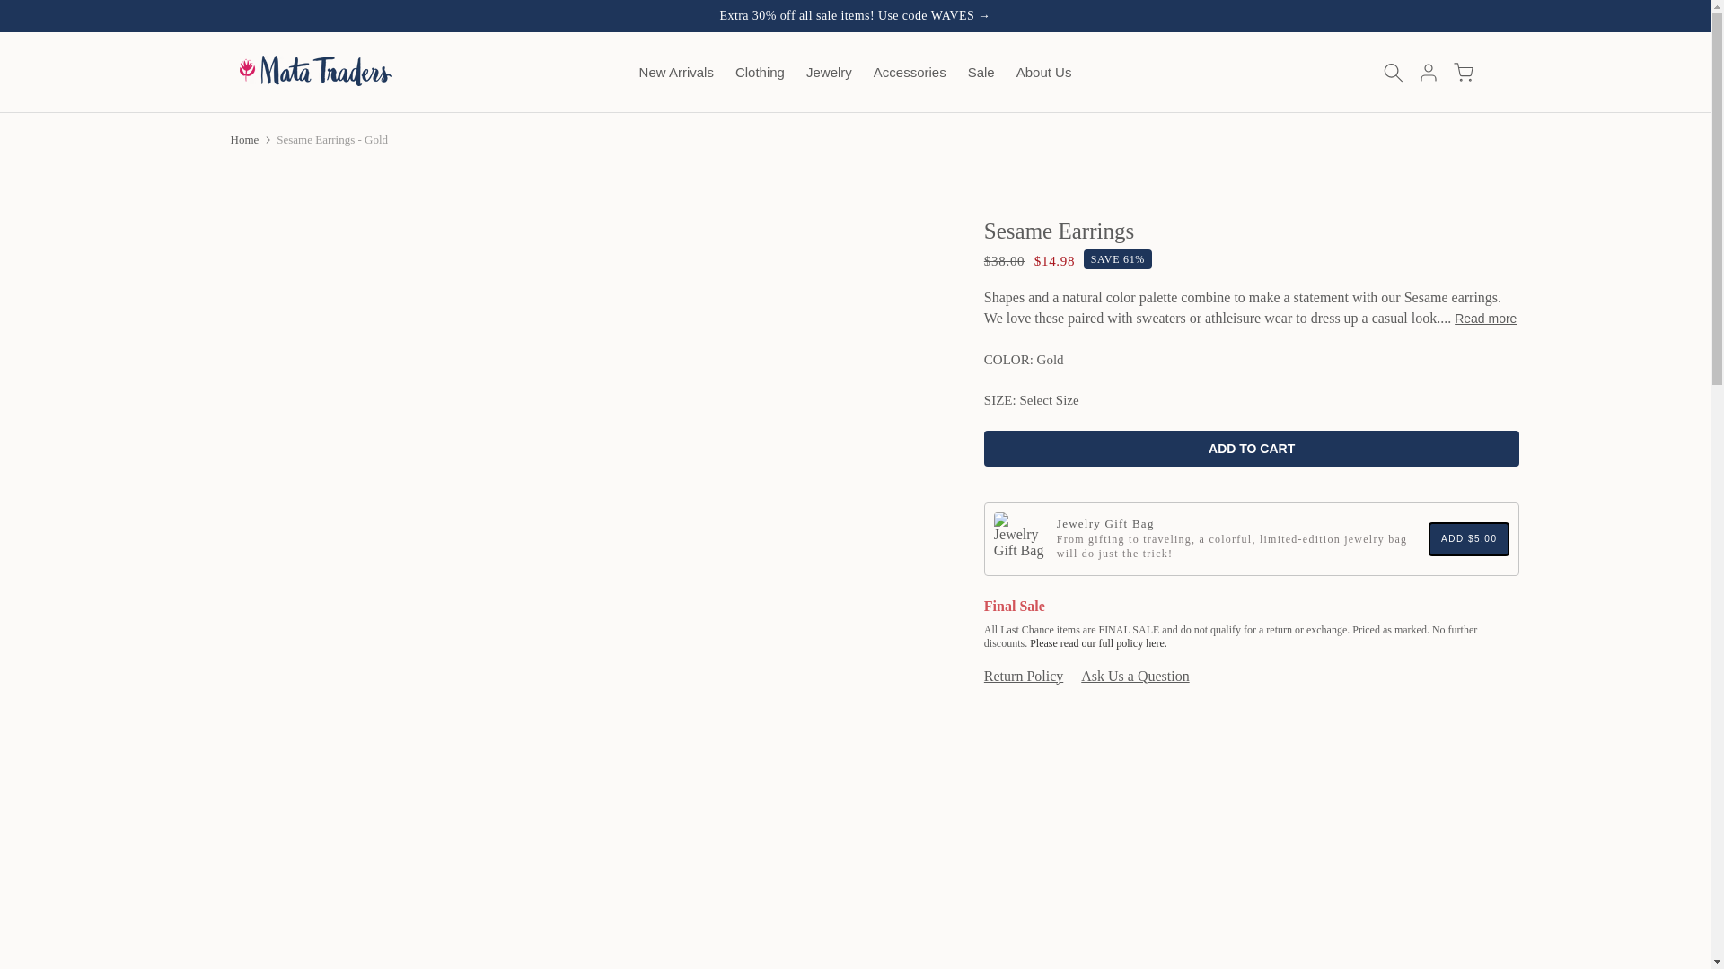 The image size is (1724, 969). Describe the element at coordinates (910, 72) in the screenshot. I see `Accessories` at that location.